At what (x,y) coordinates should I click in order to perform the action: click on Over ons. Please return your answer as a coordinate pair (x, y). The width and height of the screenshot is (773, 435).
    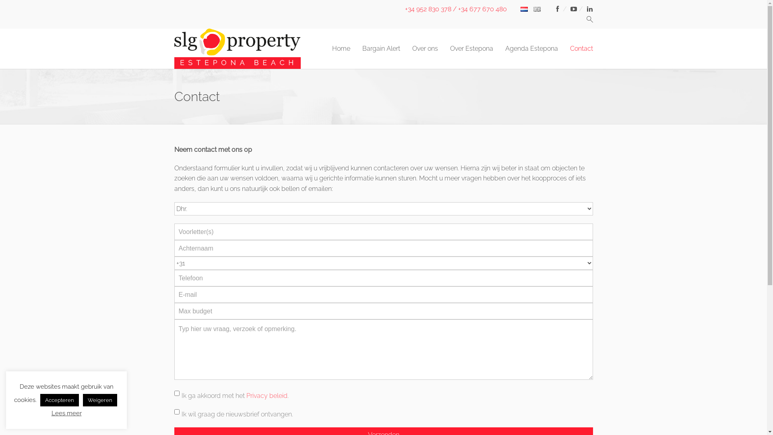
    Looking at the image, I should click on (425, 49).